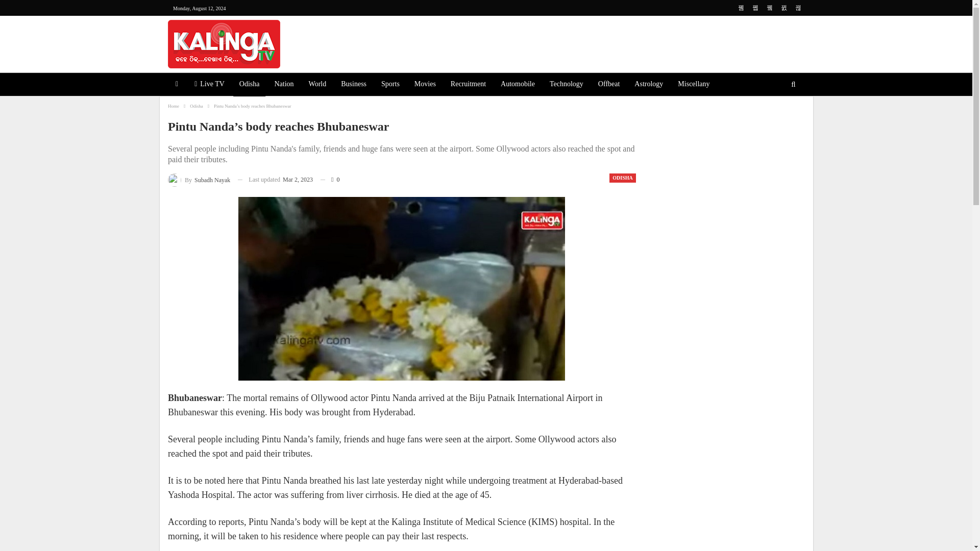  I want to click on Sports, so click(390, 85).